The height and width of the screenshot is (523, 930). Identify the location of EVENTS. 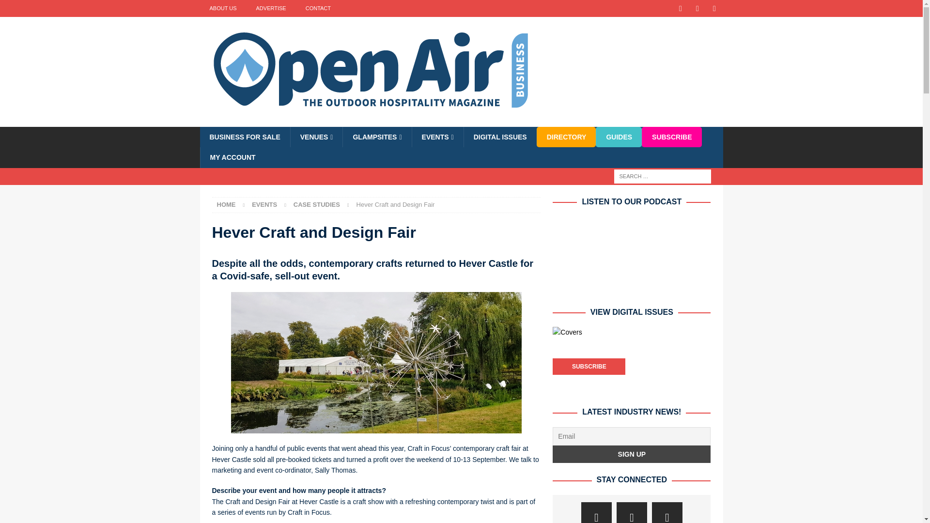
(264, 204).